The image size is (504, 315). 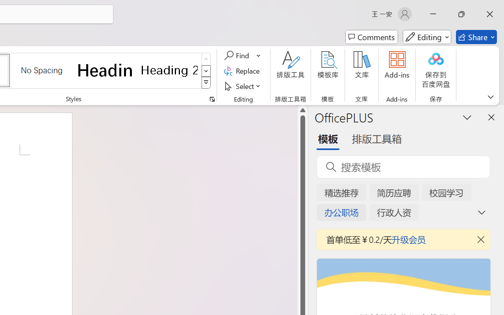 I want to click on Ribbon Display Options, so click(x=491, y=97).